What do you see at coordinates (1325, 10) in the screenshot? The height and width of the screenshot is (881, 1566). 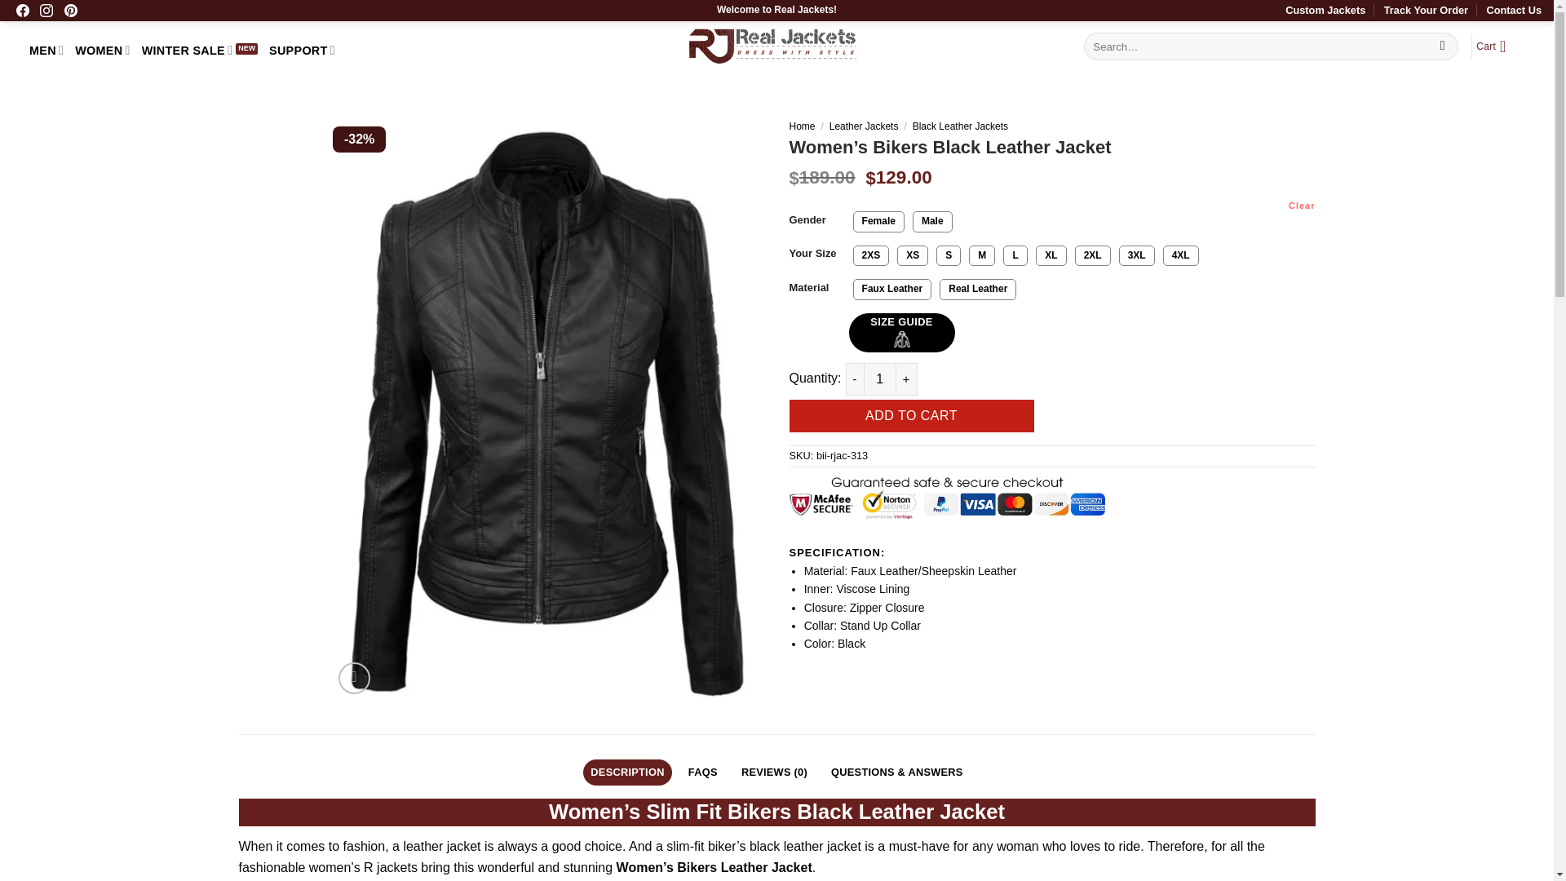 I see `Custom Jackets` at bounding box center [1325, 10].